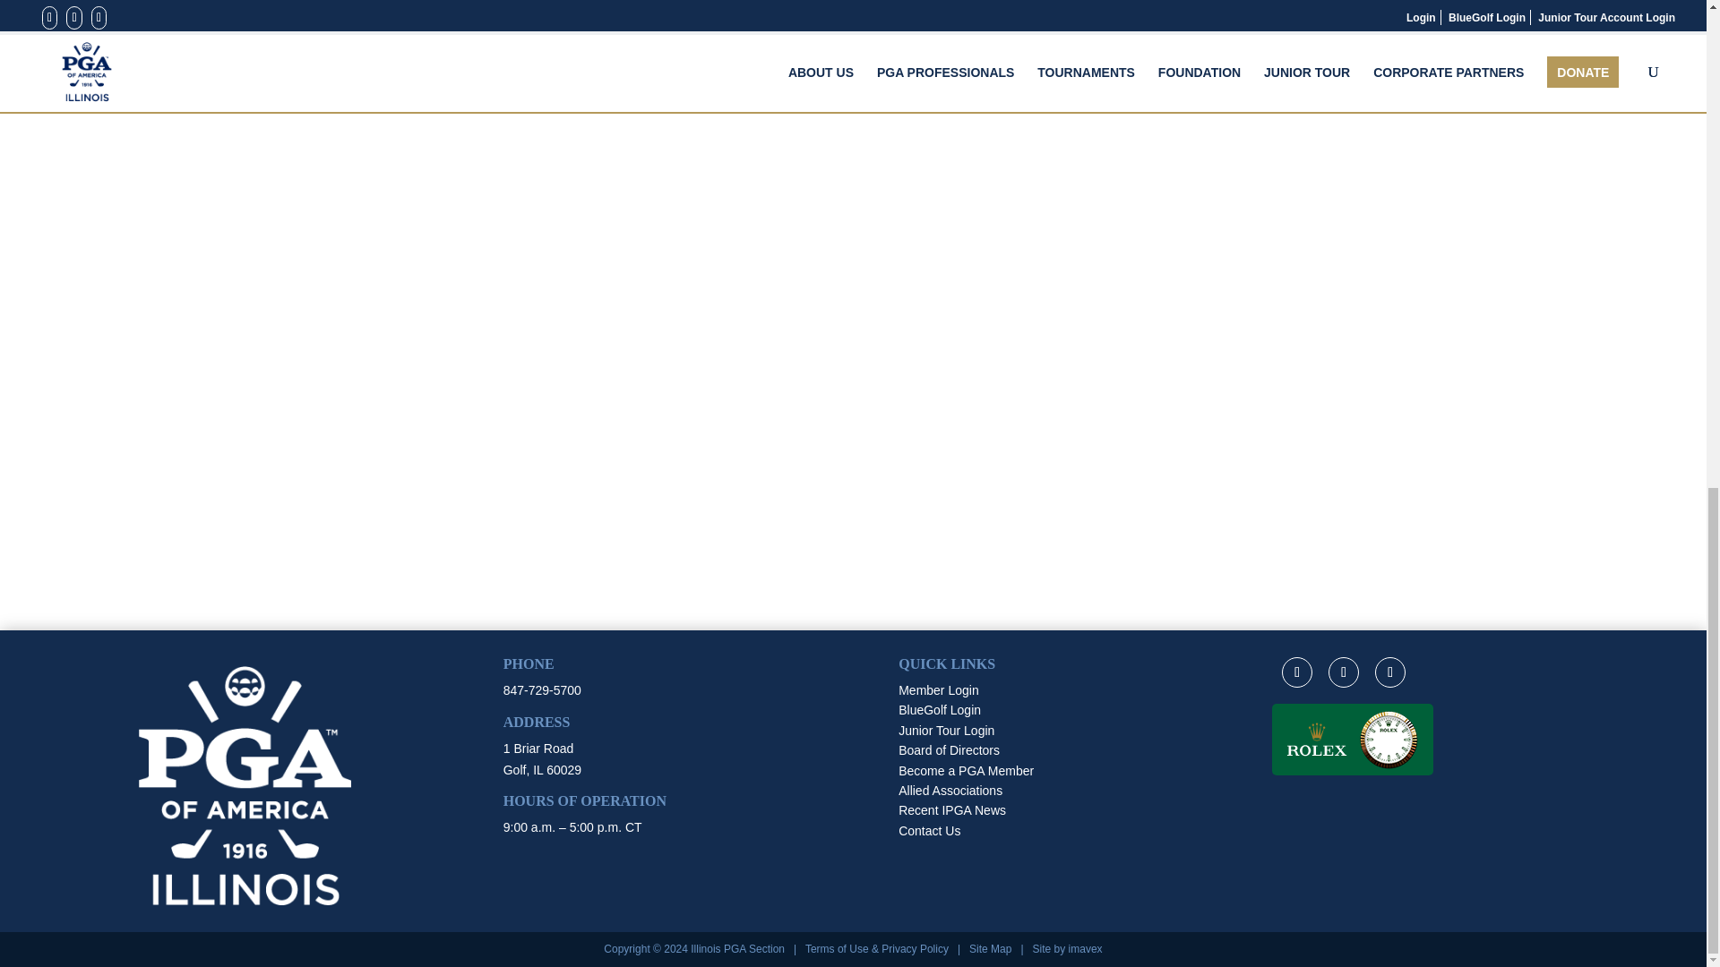  I want to click on Site By Imavex, Your Digital Marketing Guru, so click(1085, 949).